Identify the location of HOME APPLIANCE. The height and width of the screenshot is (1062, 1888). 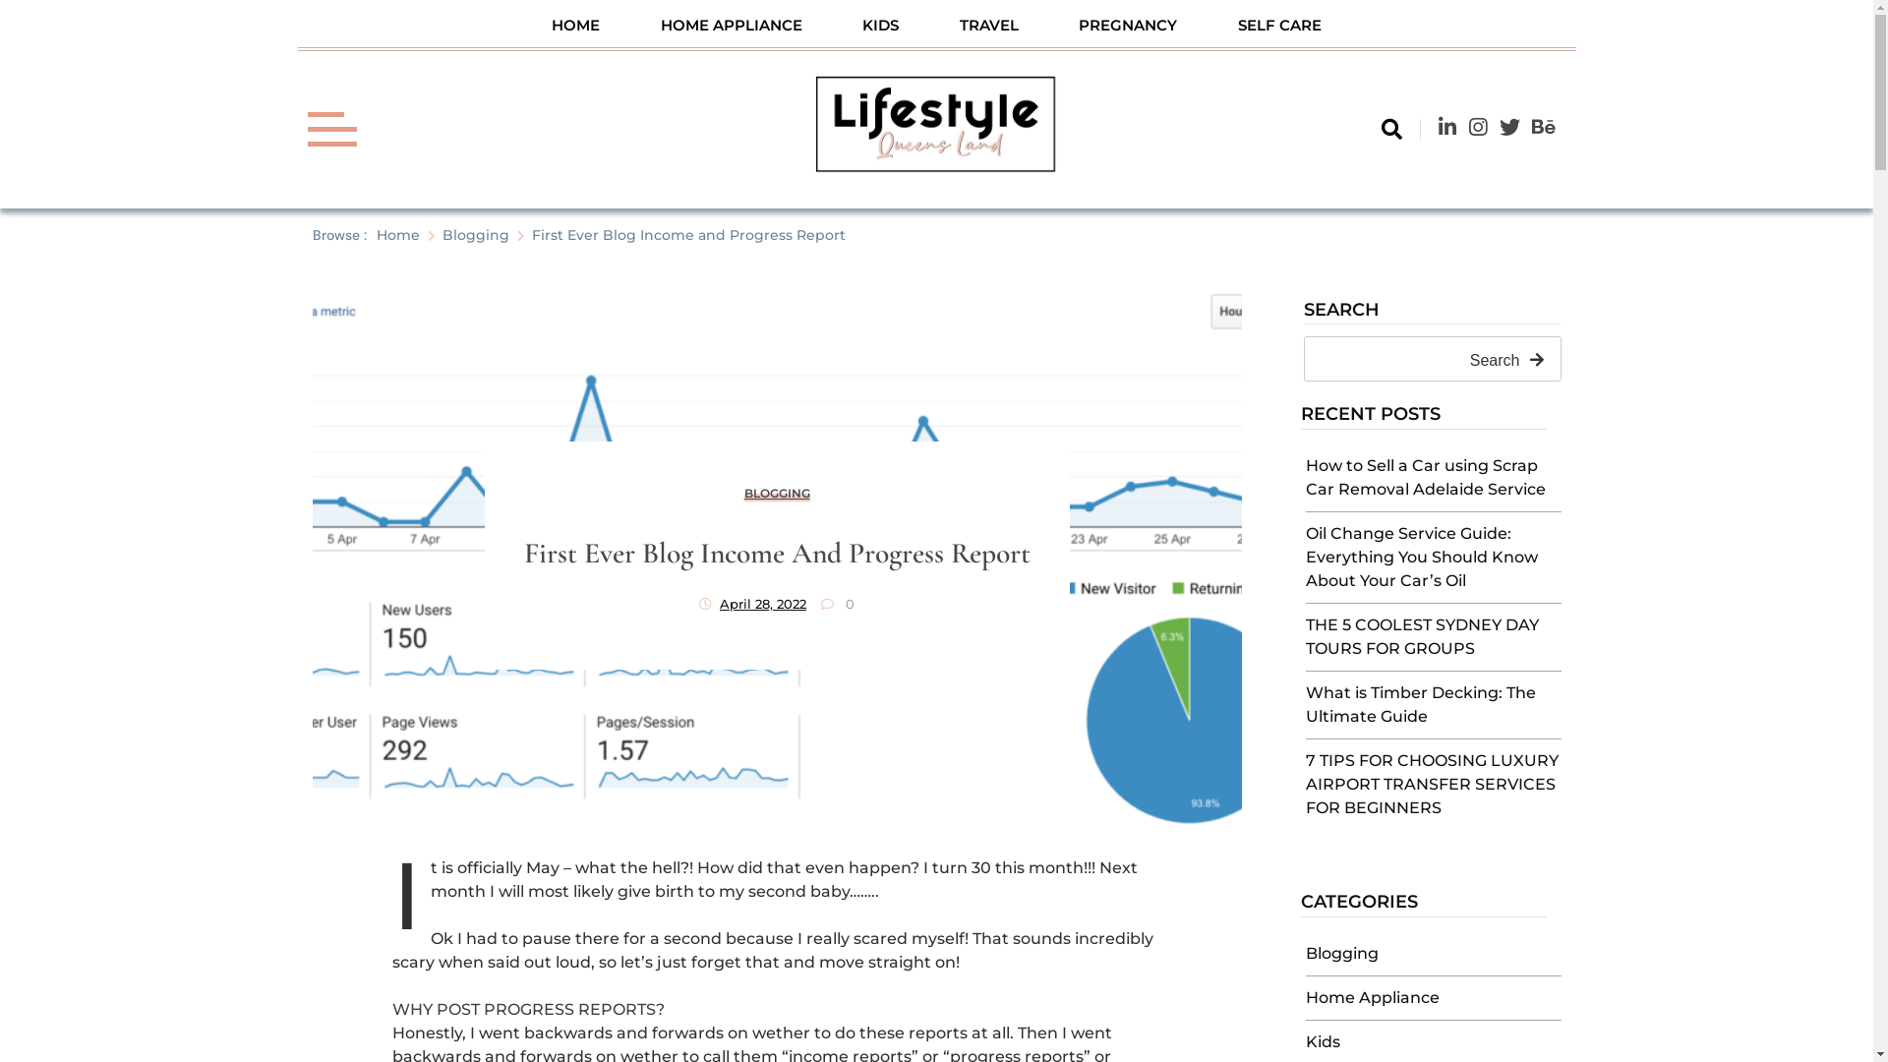
(732, 26).